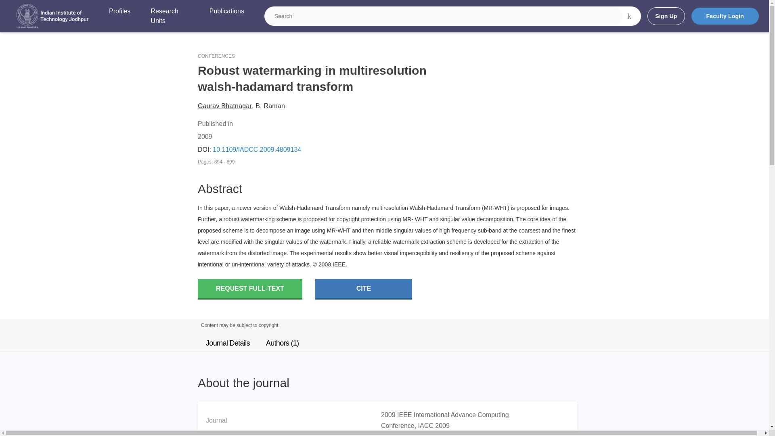 This screenshot has width=775, height=436. What do you see at coordinates (666, 16) in the screenshot?
I see `Sign Up` at bounding box center [666, 16].